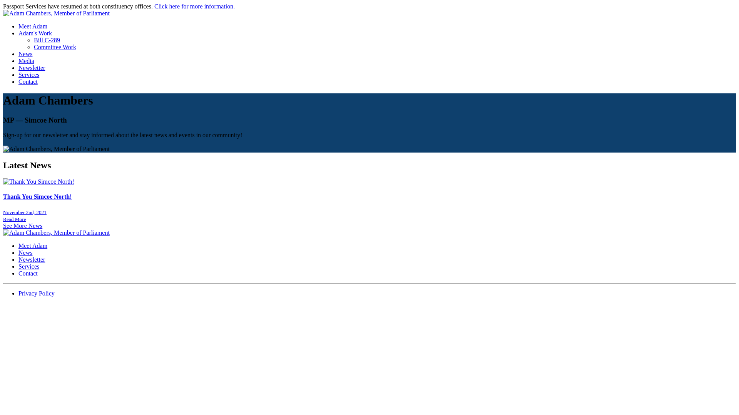  What do you see at coordinates (28, 274) in the screenshot?
I see `Contact` at bounding box center [28, 274].